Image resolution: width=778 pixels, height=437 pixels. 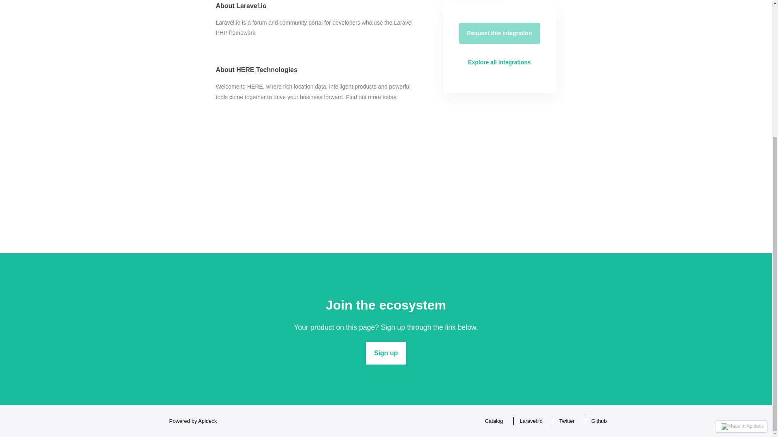 I want to click on Github, so click(x=596, y=421).